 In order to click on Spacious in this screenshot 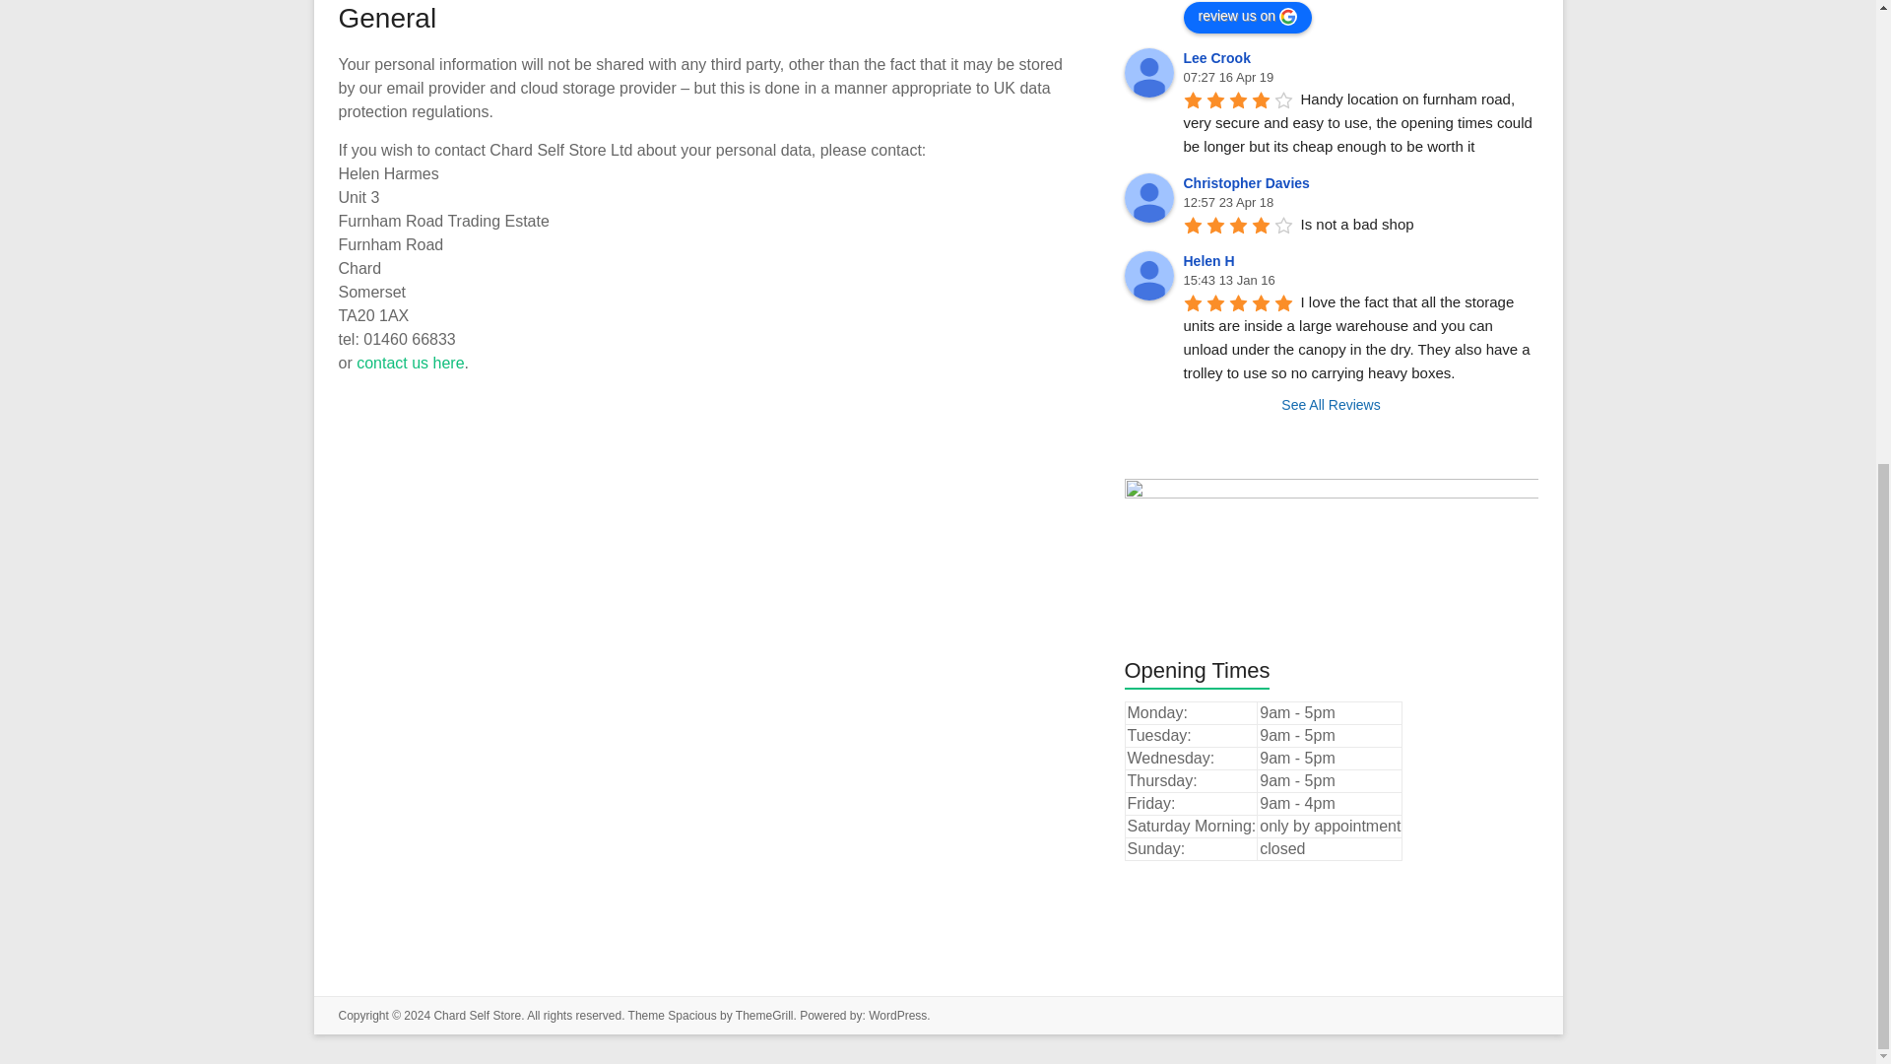, I will do `click(691, 1015)`.